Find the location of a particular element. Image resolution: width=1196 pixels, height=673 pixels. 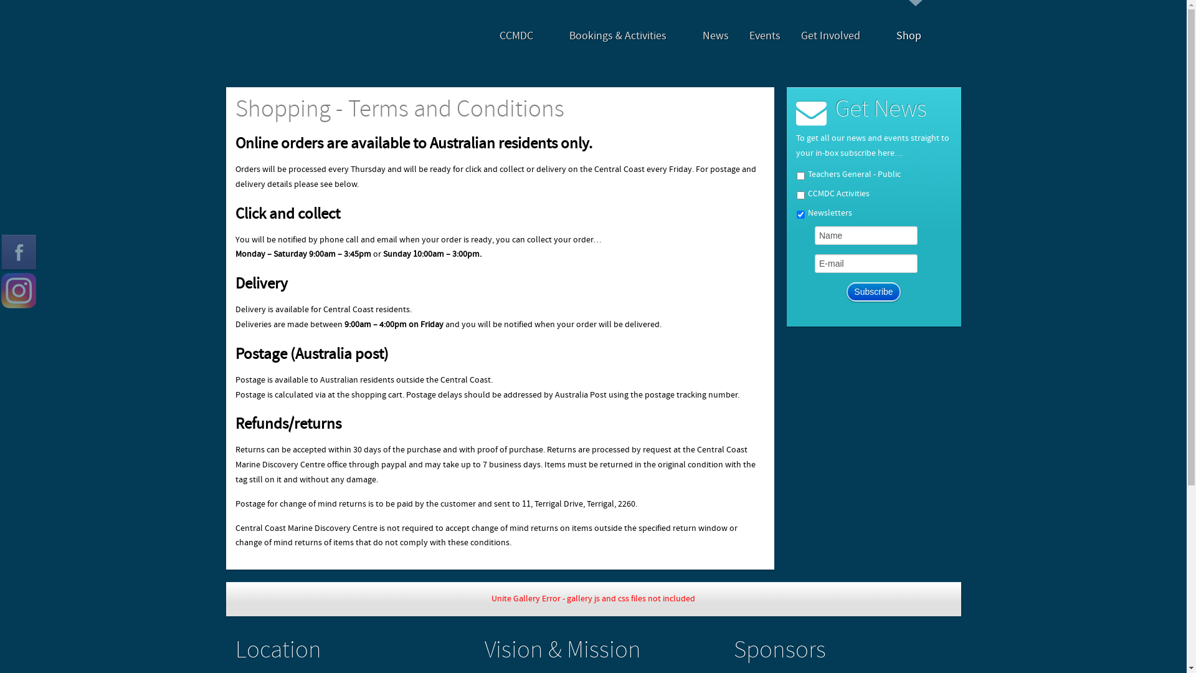

Get Involved is located at coordinates (838, 36).